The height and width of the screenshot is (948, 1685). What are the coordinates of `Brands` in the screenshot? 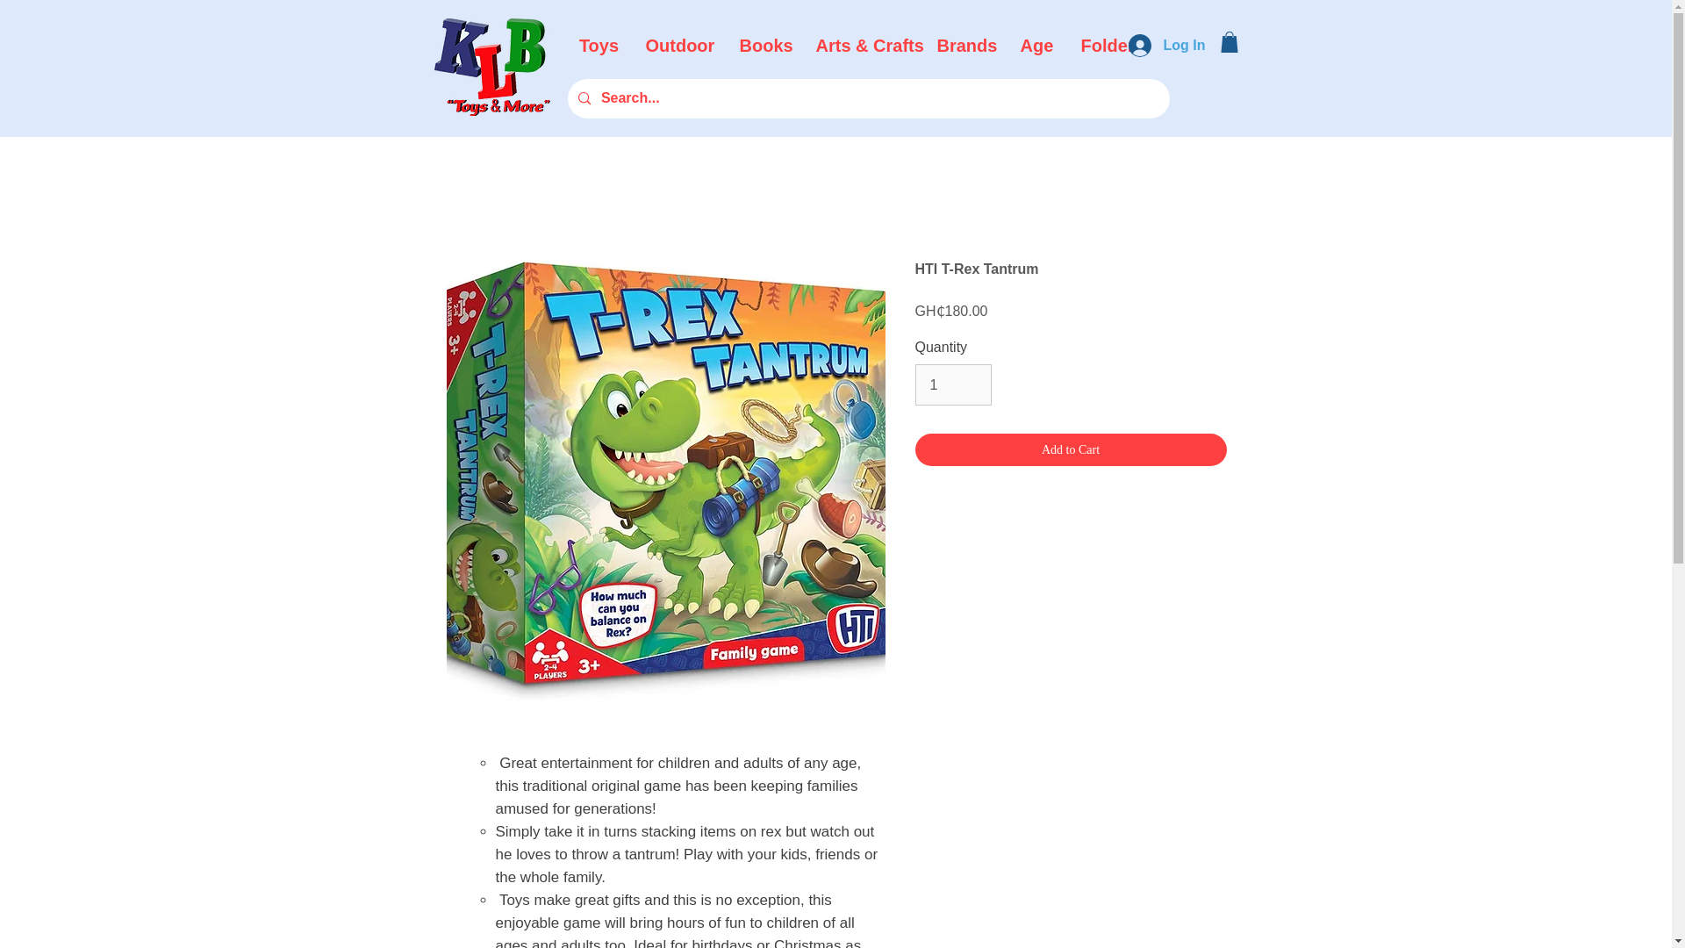 It's located at (964, 46).